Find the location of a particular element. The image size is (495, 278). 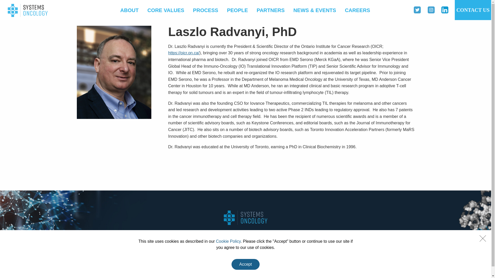

Laszlo Radvanyi, PhD is located at coordinates (122, 98).